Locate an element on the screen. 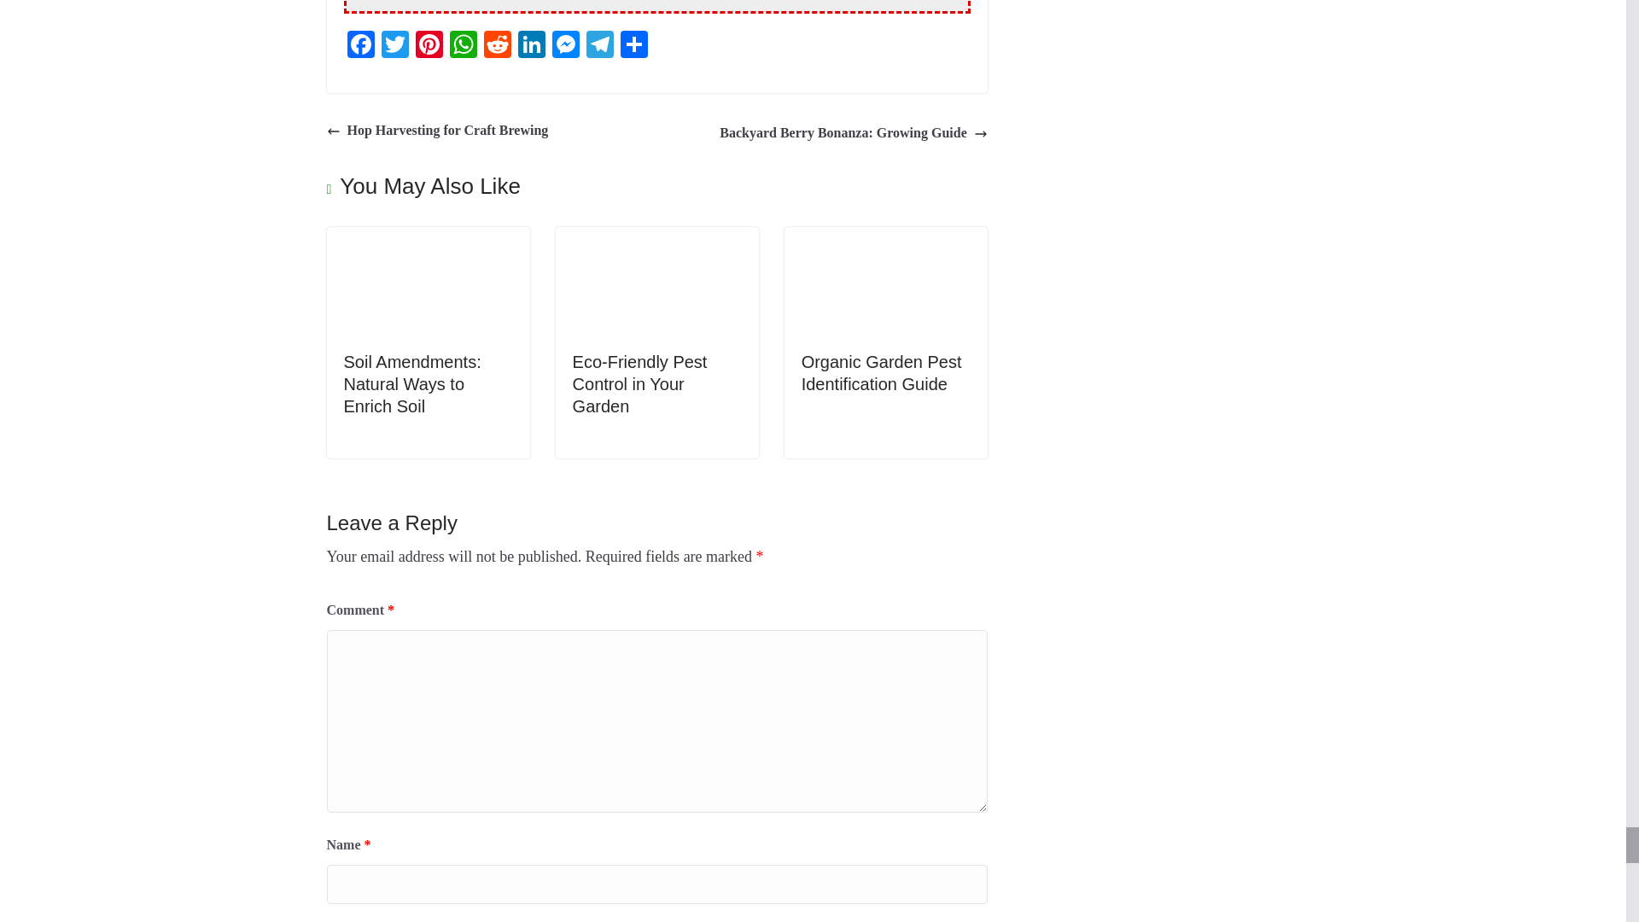 The height and width of the screenshot is (922, 1639). Reddit is located at coordinates (497, 46).